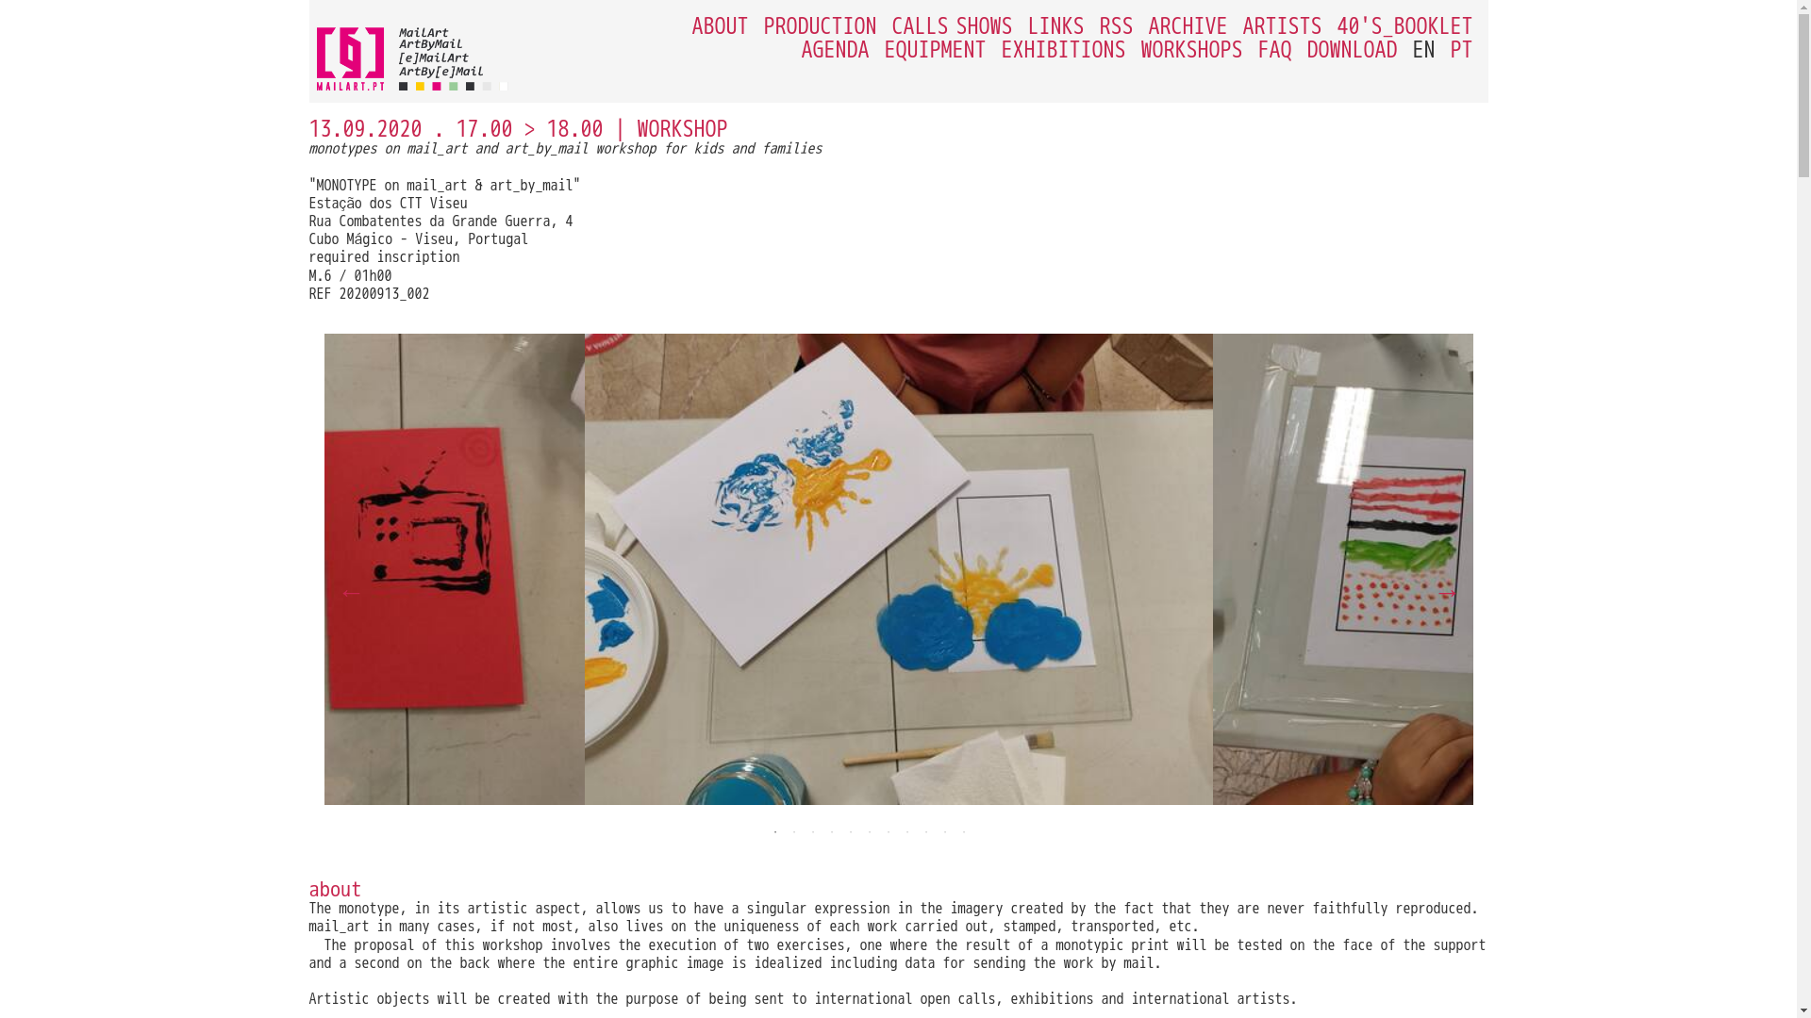 The height and width of the screenshot is (1018, 1811). Describe the element at coordinates (1353, 49) in the screenshot. I see `DOWNLOAD` at that location.